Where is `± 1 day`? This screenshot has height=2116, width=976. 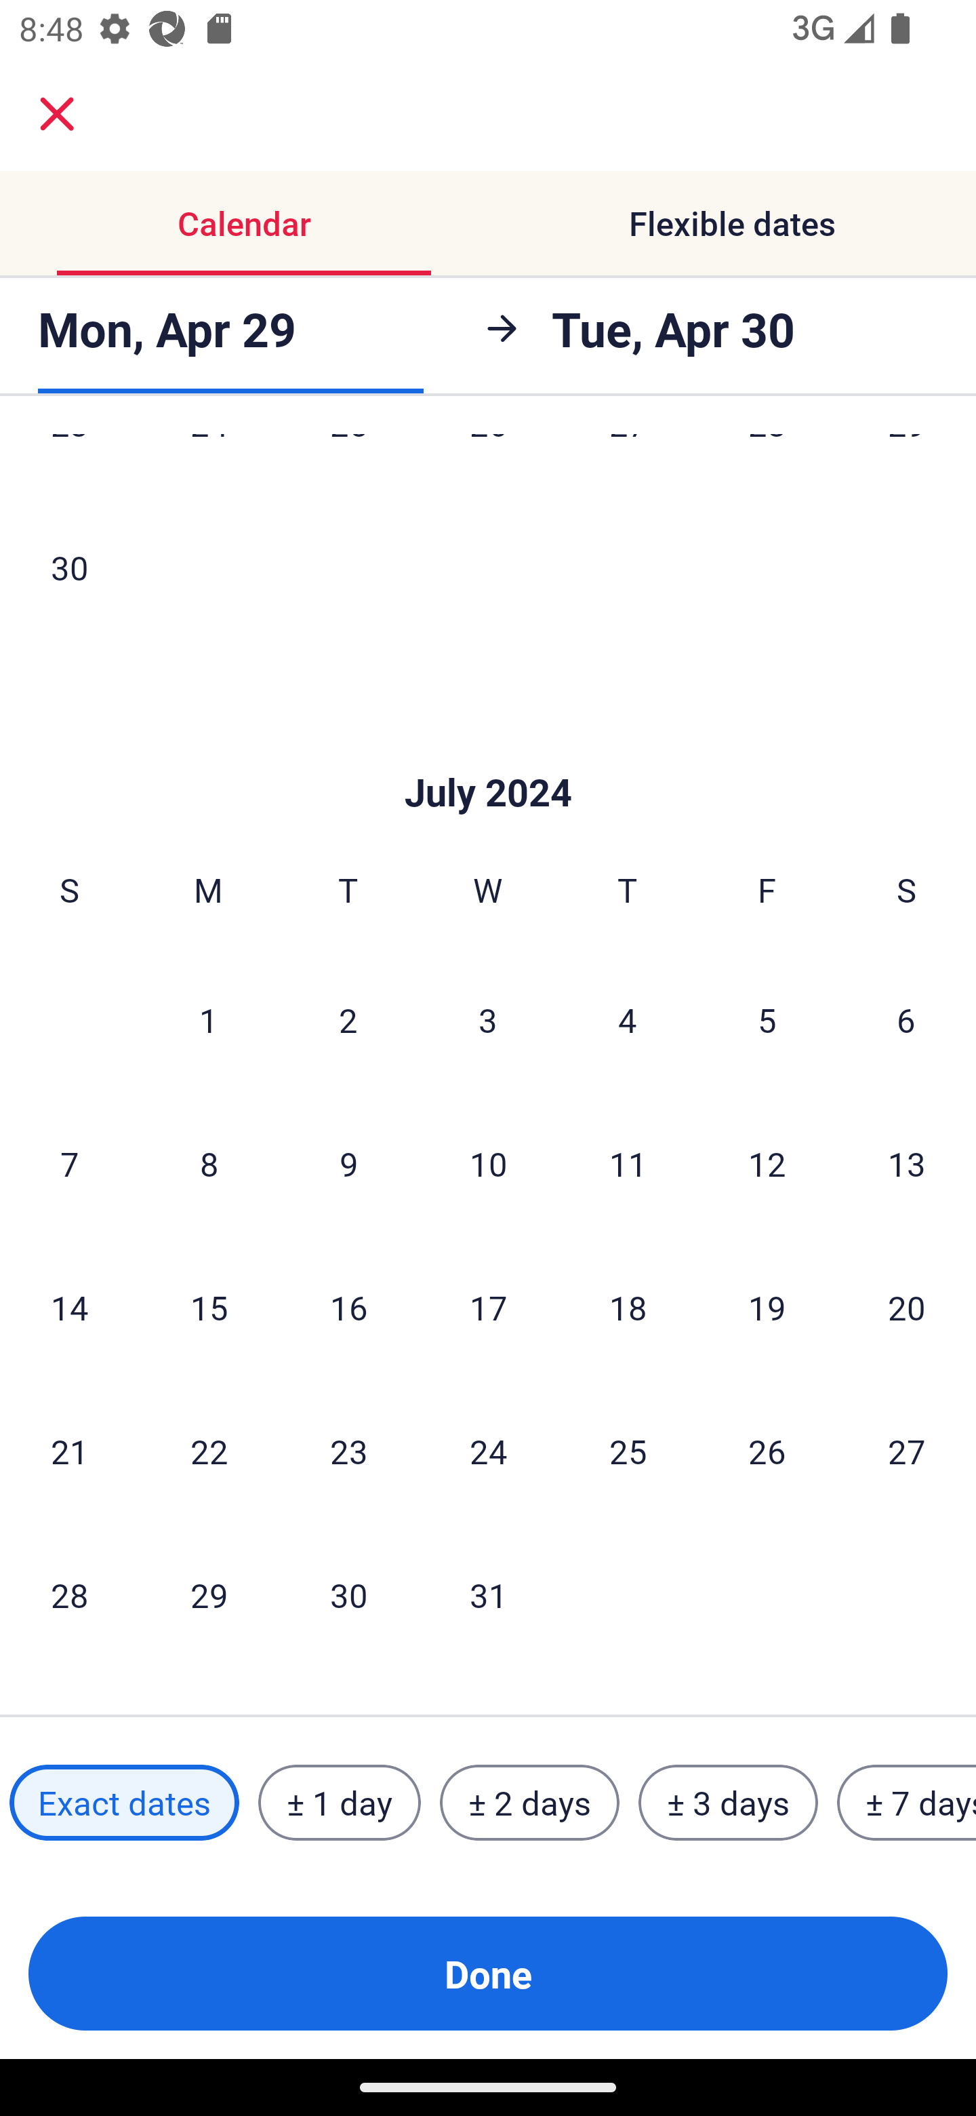
± 1 day is located at coordinates (339, 1803).